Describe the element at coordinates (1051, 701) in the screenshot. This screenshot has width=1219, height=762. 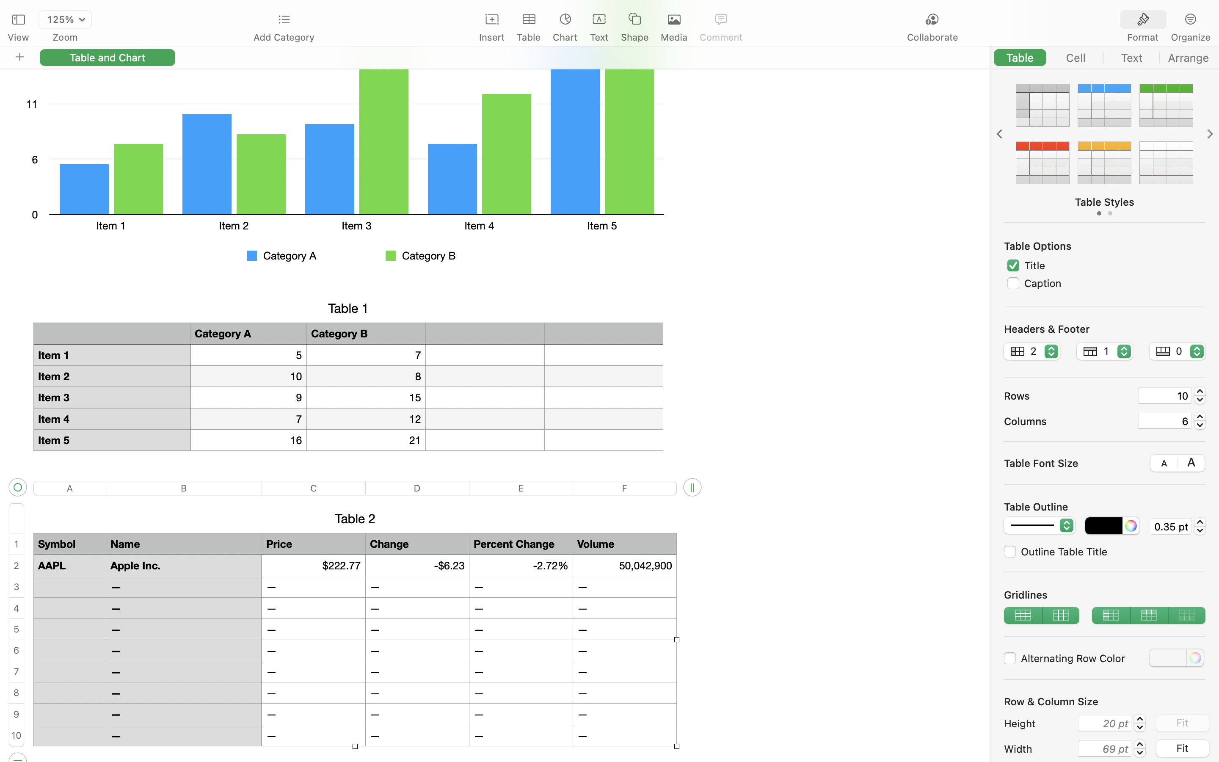
I see `Row & Column Size` at that location.